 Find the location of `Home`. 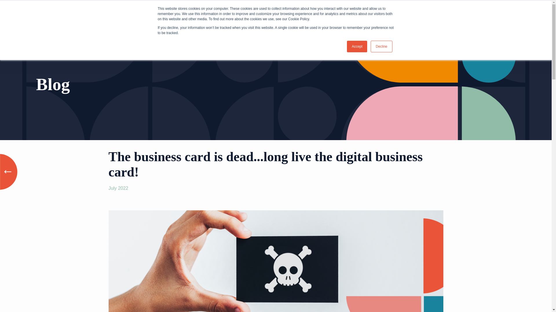

Home is located at coordinates (321, 14).